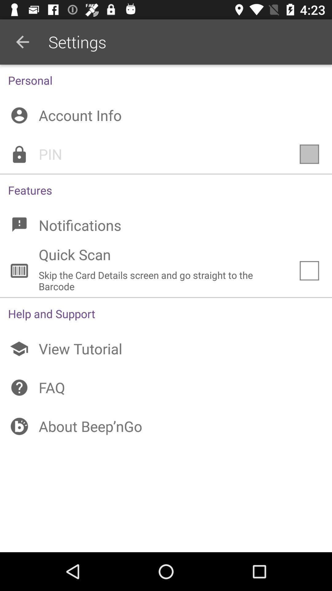  What do you see at coordinates (166, 115) in the screenshot?
I see `choose account info icon` at bounding box center [166, 115].